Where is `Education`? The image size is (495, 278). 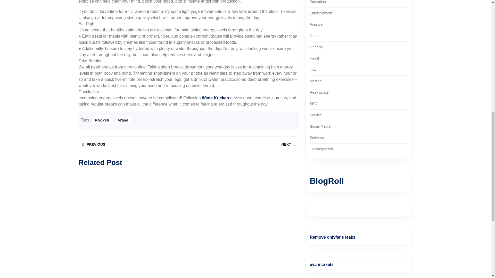
Education is located at coordinates (123, 120).